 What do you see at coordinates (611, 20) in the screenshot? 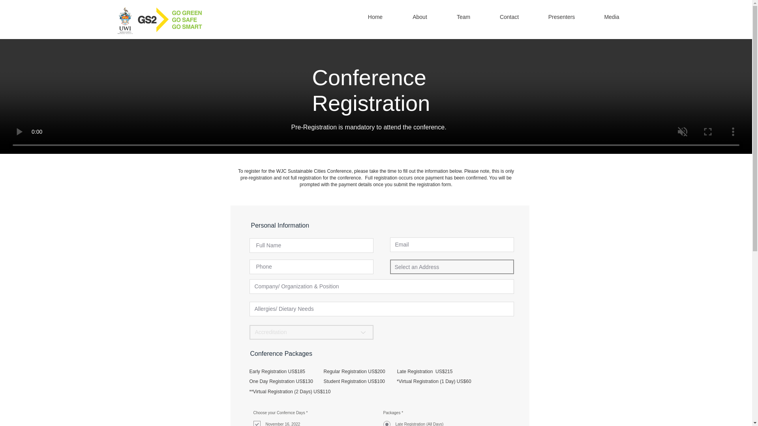
I see `Media` at bounding box center [611, 20].